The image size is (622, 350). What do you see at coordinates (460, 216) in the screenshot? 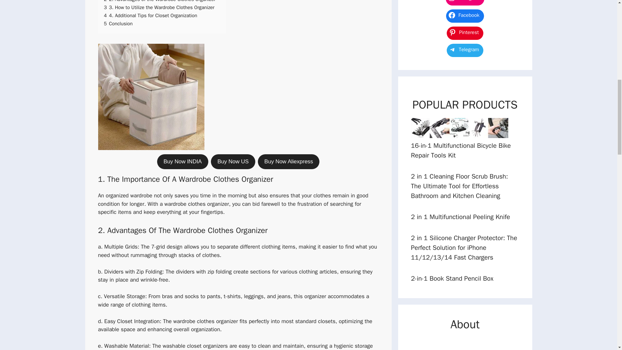
I see `2 in 1 Multifunctional Peeling Knife` at bounding box center [460, 216].